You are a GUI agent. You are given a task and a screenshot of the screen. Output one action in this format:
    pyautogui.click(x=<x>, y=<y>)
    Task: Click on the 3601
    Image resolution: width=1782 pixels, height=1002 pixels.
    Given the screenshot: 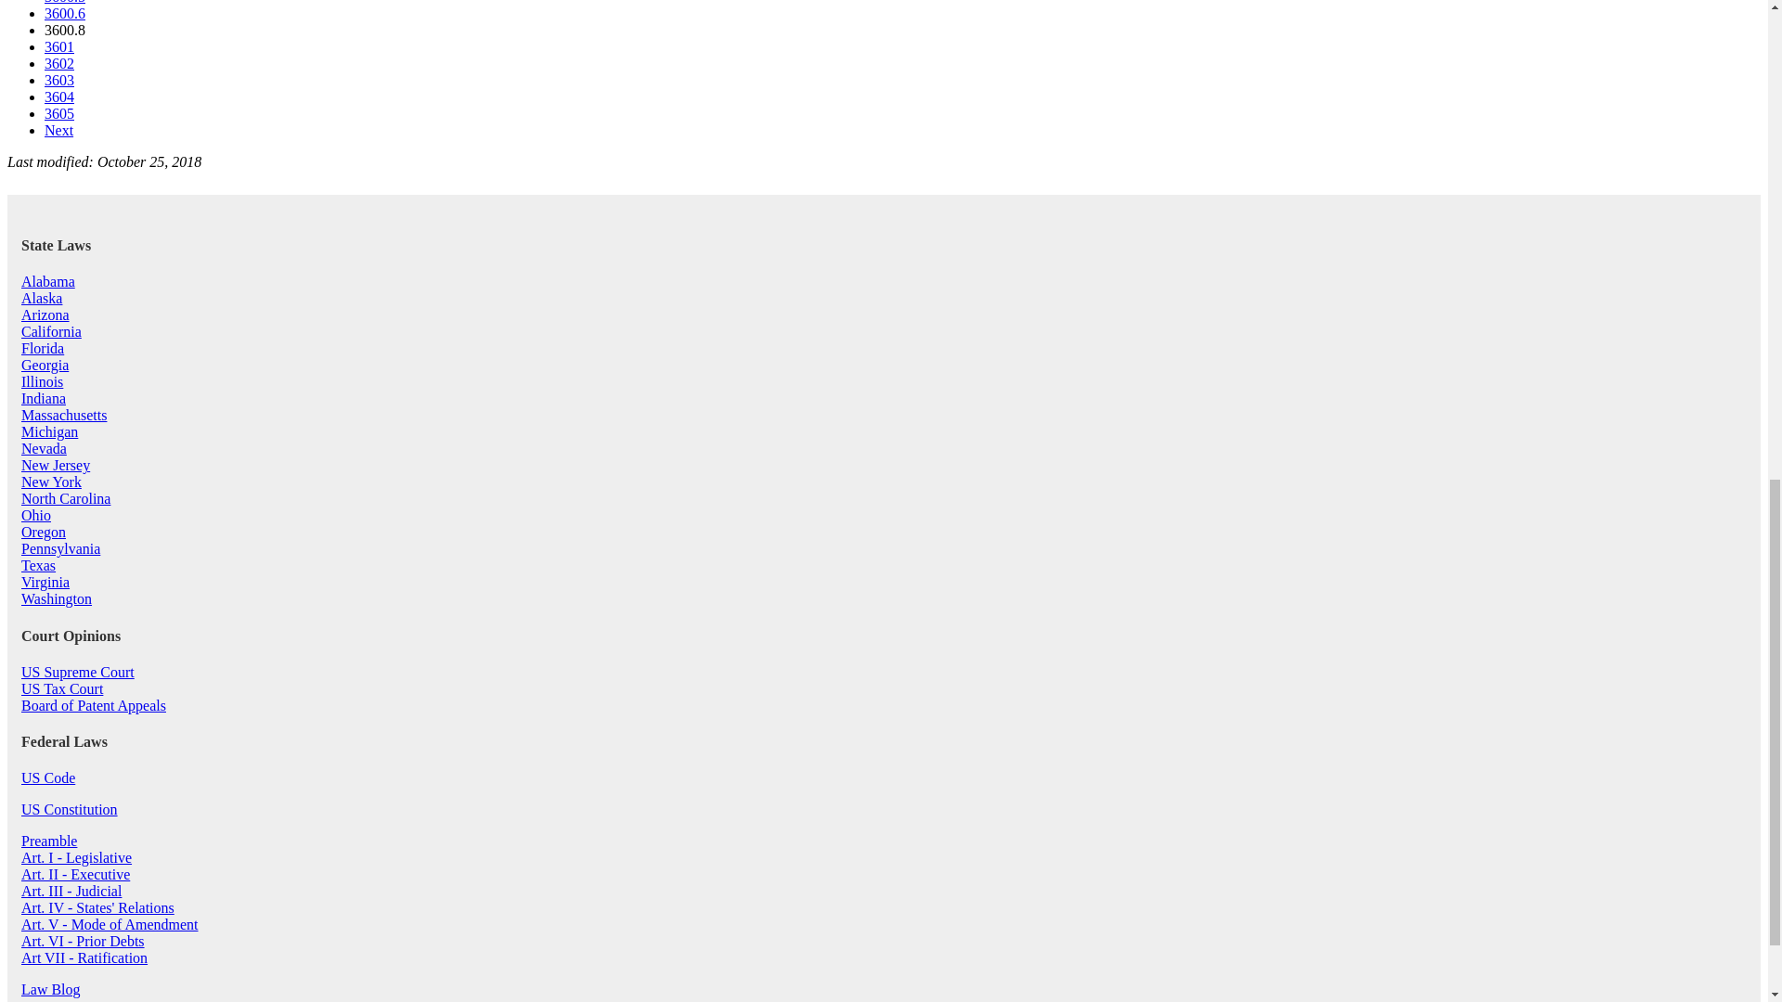 What is the action you would take?
    pyautogui.click(x=59, y=46)
    